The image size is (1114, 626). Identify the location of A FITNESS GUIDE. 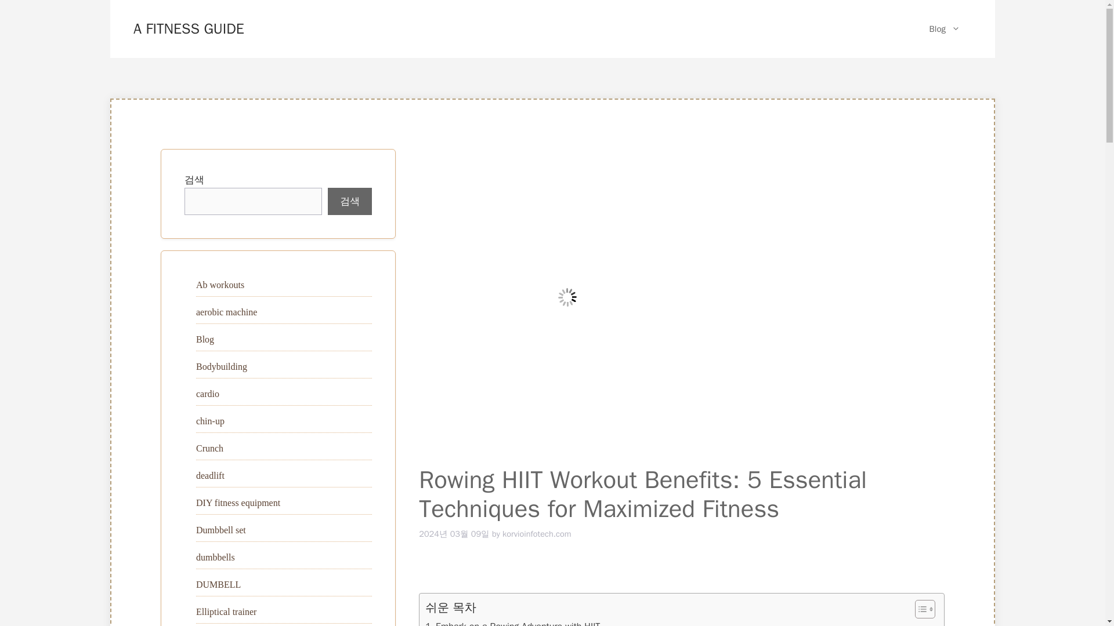
(189, 28).